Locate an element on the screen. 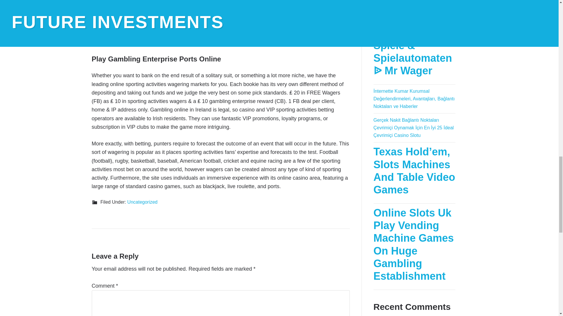 This screenshot has height=316, width=563. Uncategorized is located at coordinates (142, 202).